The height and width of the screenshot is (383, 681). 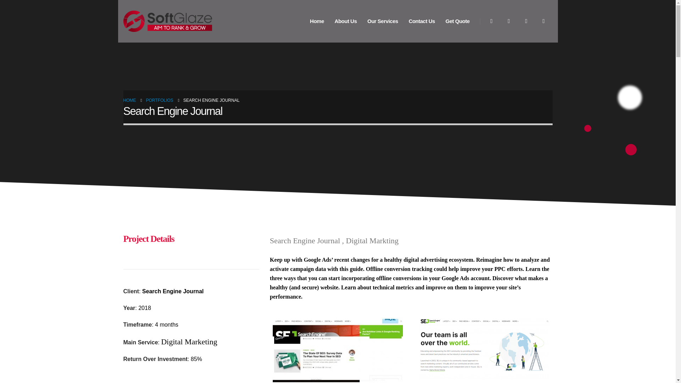 What do you see at coordinates (382, 21) in the screenshot?
I see `Our Services` at bounding box center [382, 21].